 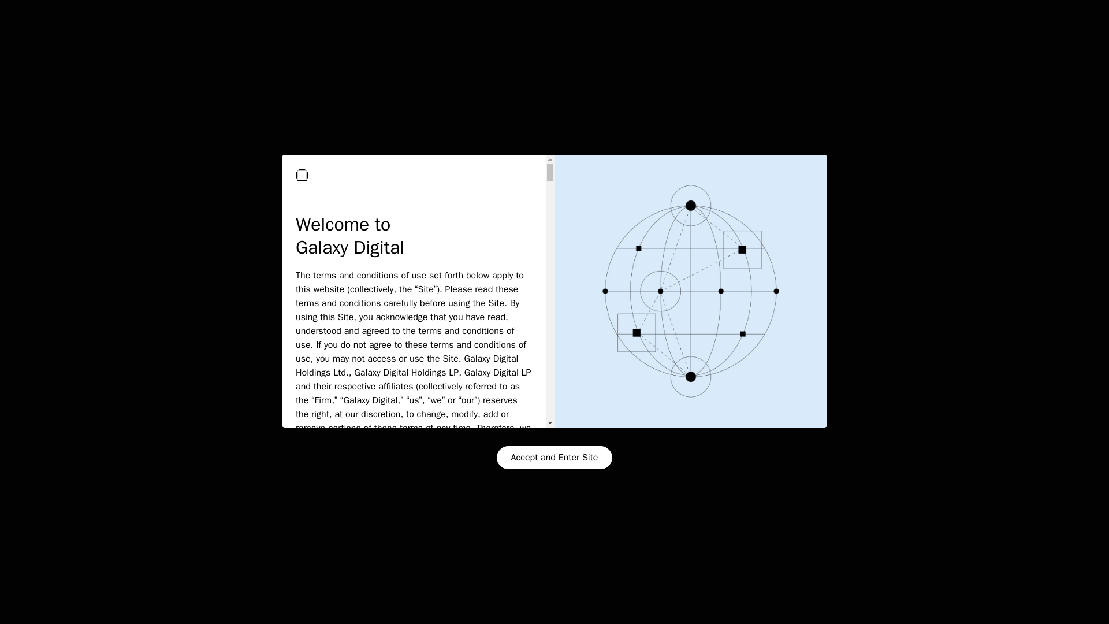 I want to click on Cookies Policy, so click(x=212, y=570).